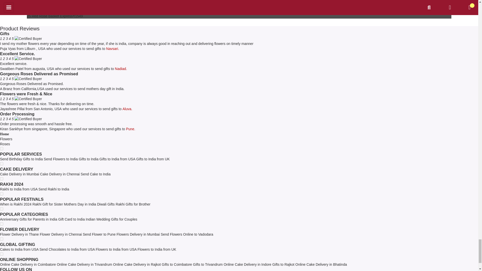  Describe the element at coordinates (2, 254) in the screenshot. I see `on` at that location.